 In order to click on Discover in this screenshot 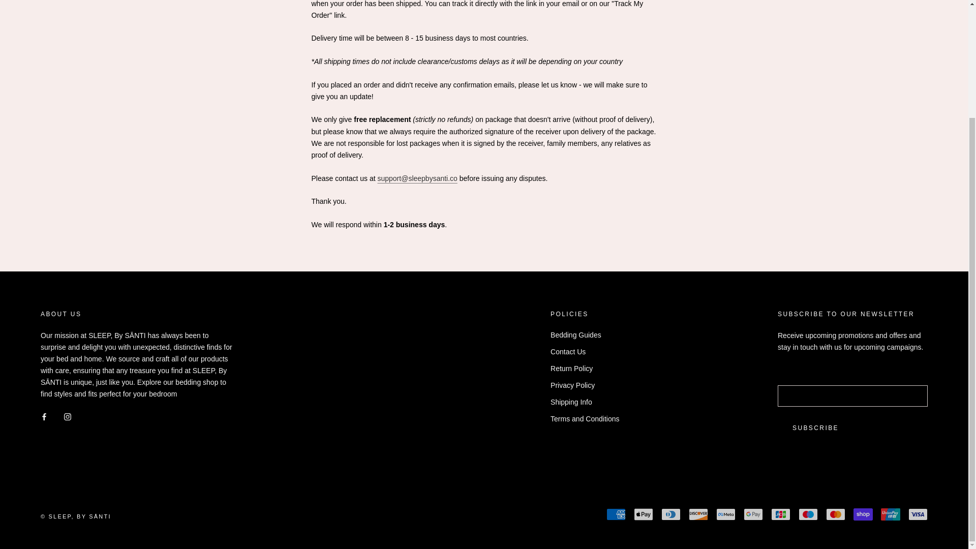, I will do `click(698, 514)`.